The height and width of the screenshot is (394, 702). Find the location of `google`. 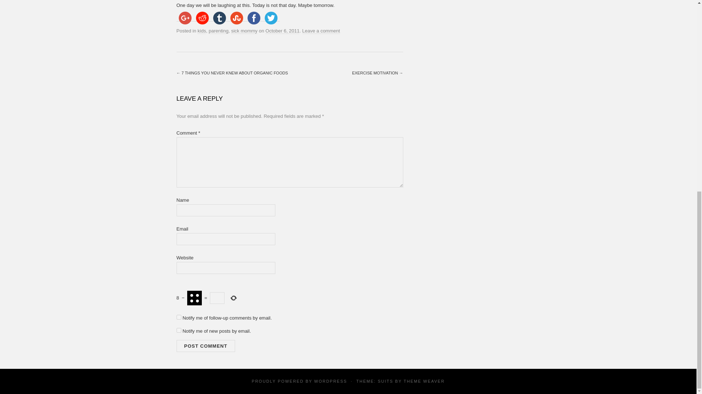

google is located at coordinates (185, 18).